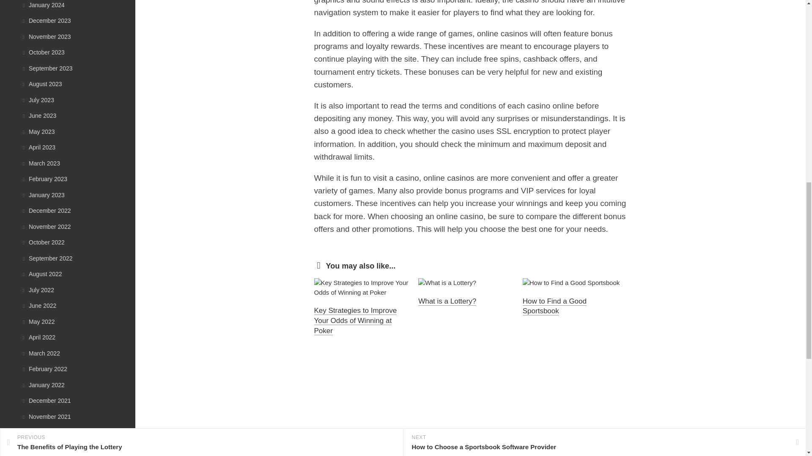 The image size is (812, 456). What do you see at coordinates (43, 52) in the screenshot?
I see `October 2023` at bounding box center [43, 52].